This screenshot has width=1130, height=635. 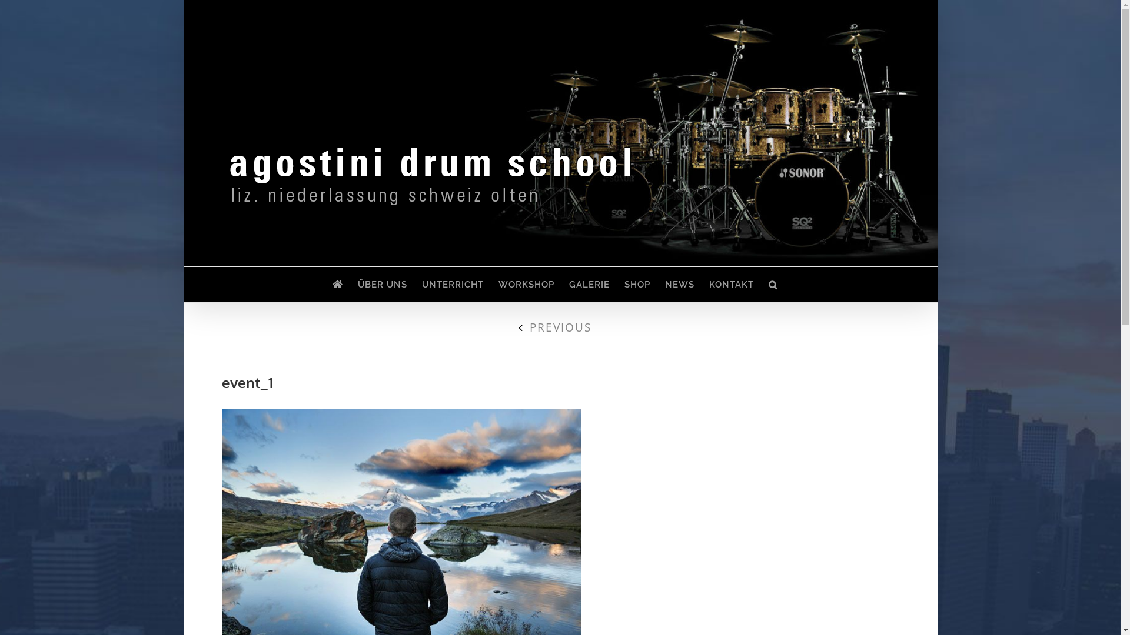 What do you see at coordinates (680, 285) in the screenshot?
I see `NEWS` at bounding box center [680, 285].